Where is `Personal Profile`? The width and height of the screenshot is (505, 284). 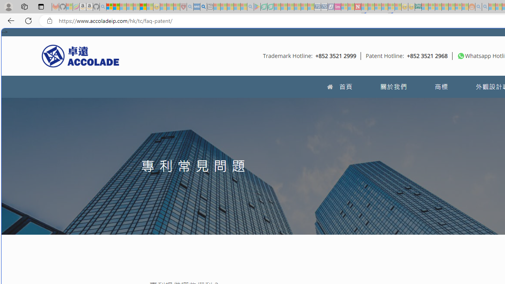
Personal Profile is located at coordinates (8, 6).